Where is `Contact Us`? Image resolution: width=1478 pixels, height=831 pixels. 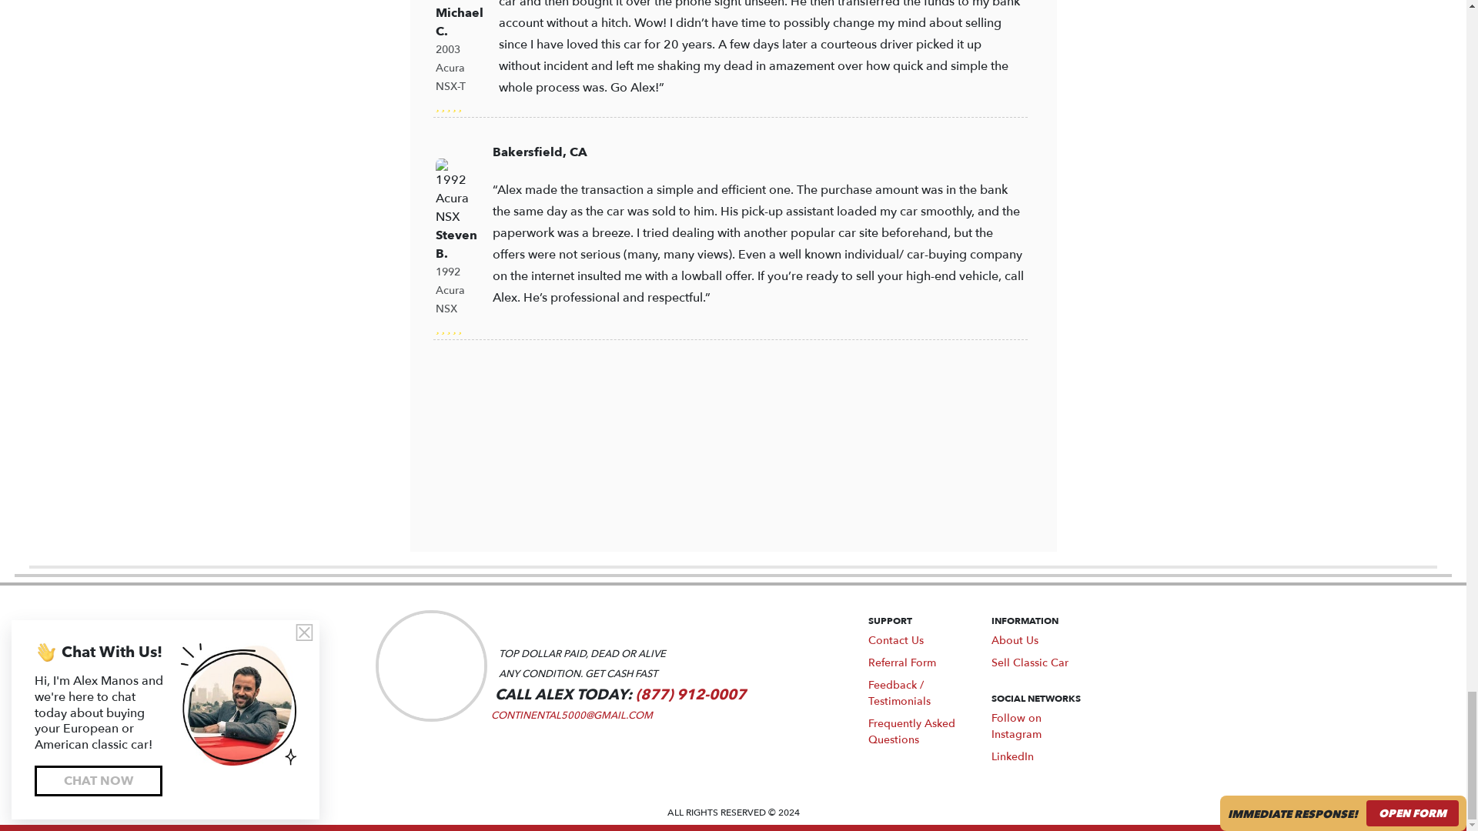 Contact Us is located at coordinates (896, 640).